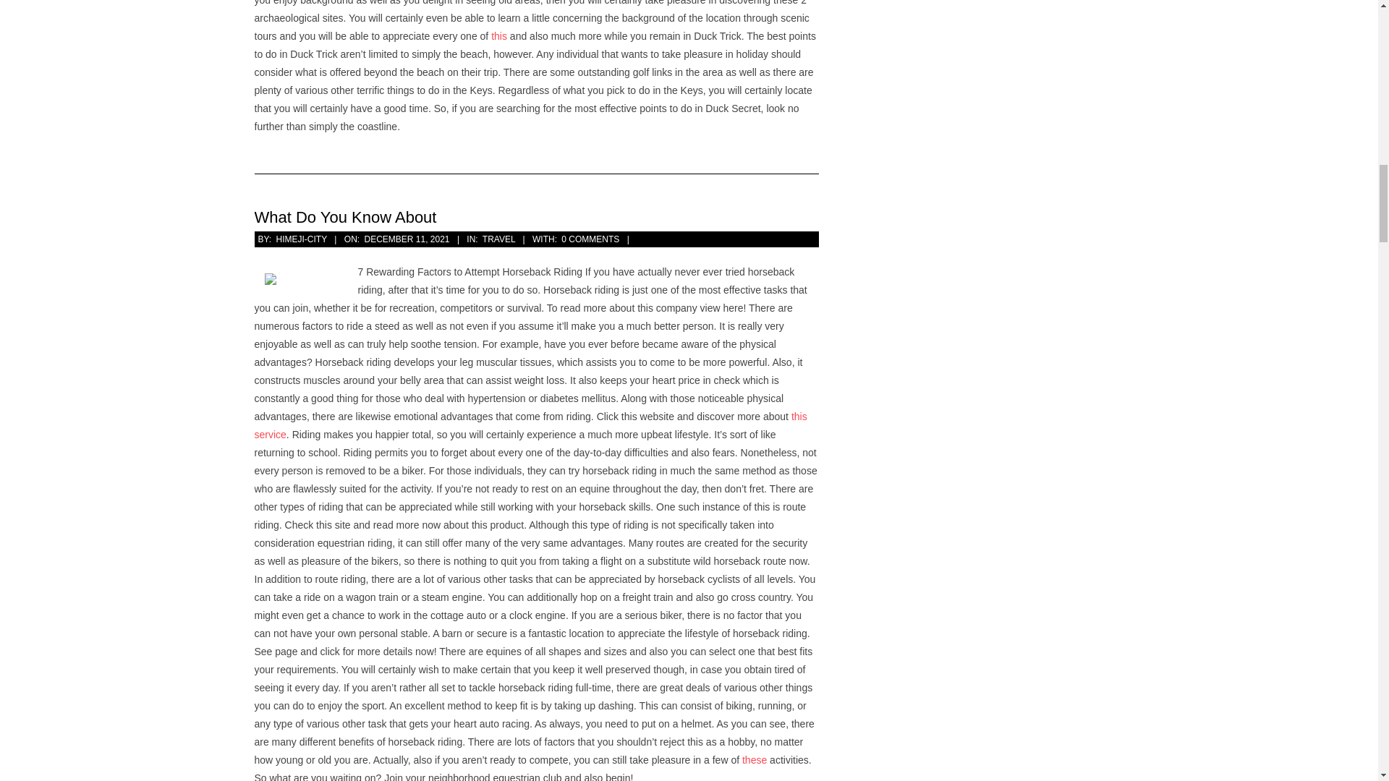  Describe the element at coordinates (301, 239) in the screenshot. I see `Posts by himeji-city` at that location.